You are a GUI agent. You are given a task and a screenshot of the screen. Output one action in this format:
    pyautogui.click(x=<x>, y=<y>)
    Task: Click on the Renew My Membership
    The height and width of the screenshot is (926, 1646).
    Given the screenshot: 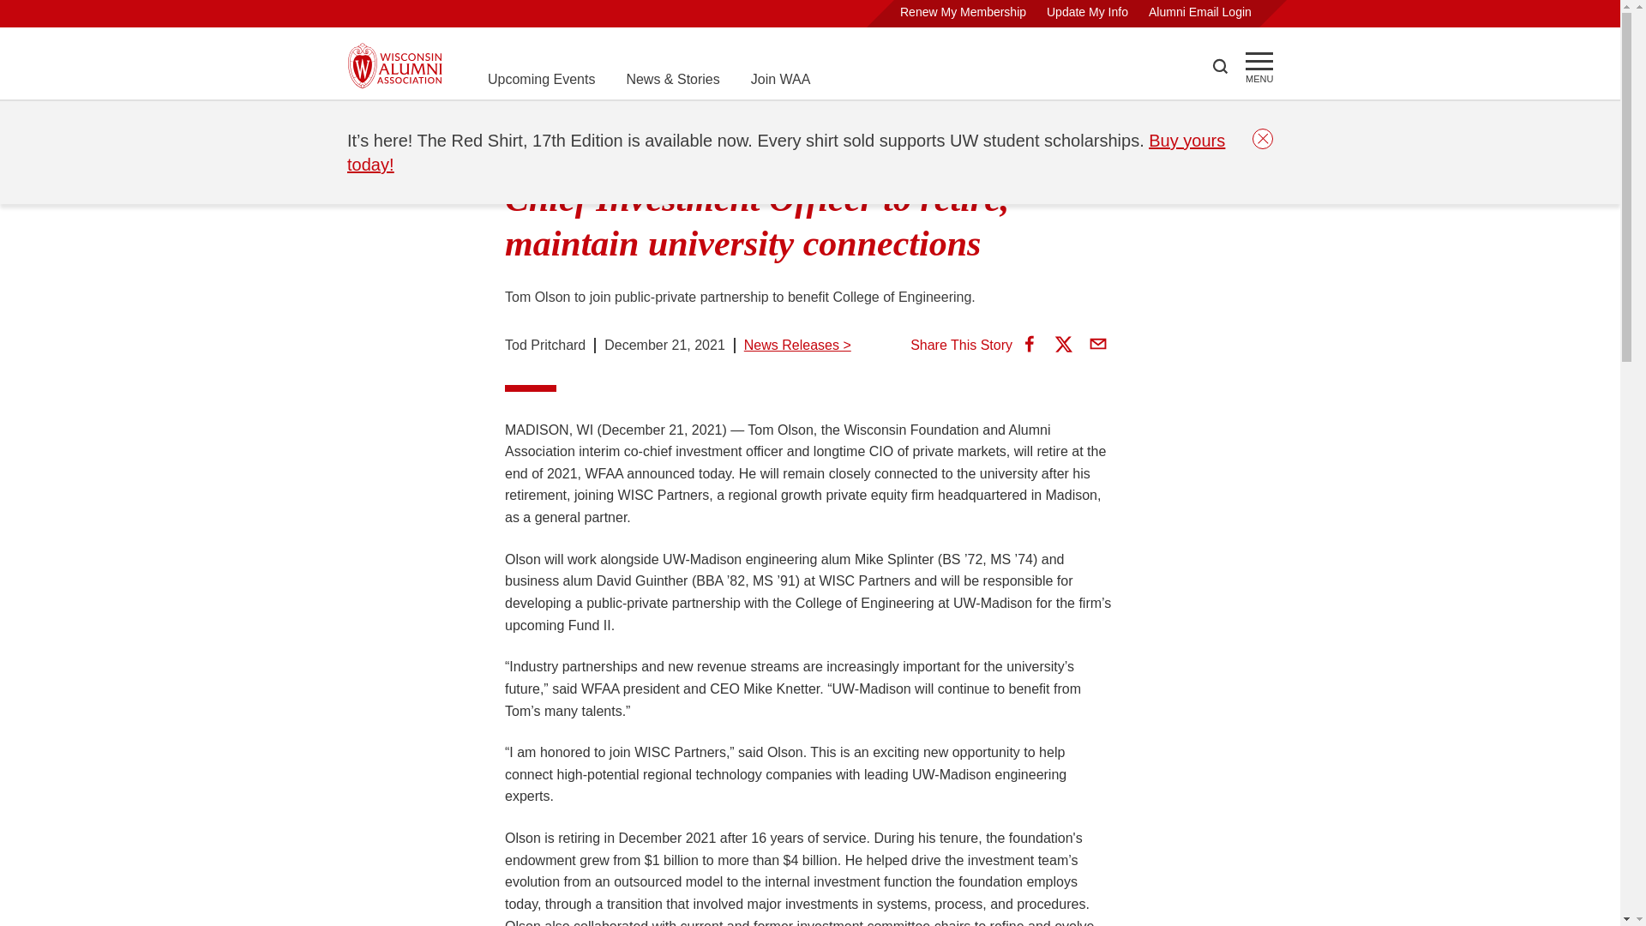 What is the action you would take?
    pyautogui.click(x=963, y=12)
    